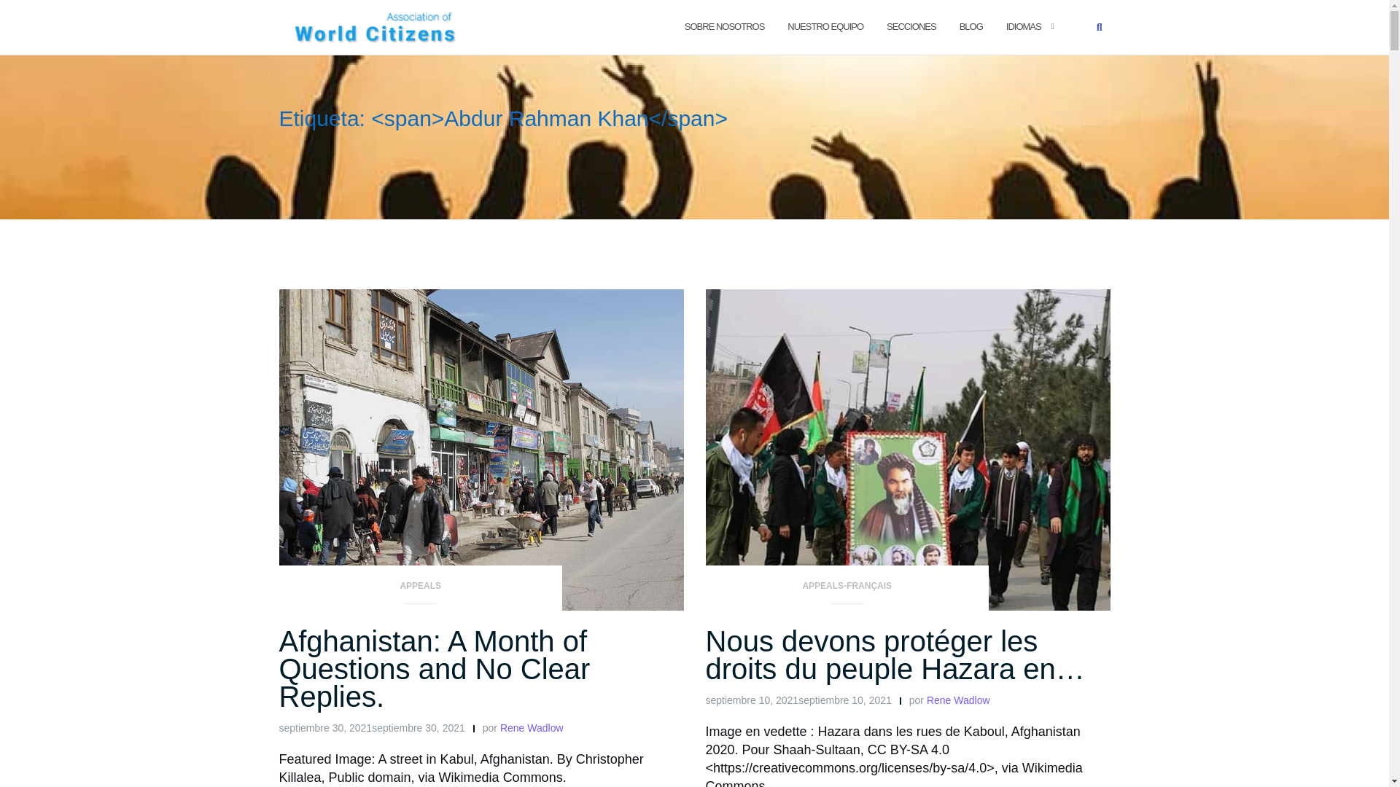  I want to click on SECCIONES, so click(911, 26).